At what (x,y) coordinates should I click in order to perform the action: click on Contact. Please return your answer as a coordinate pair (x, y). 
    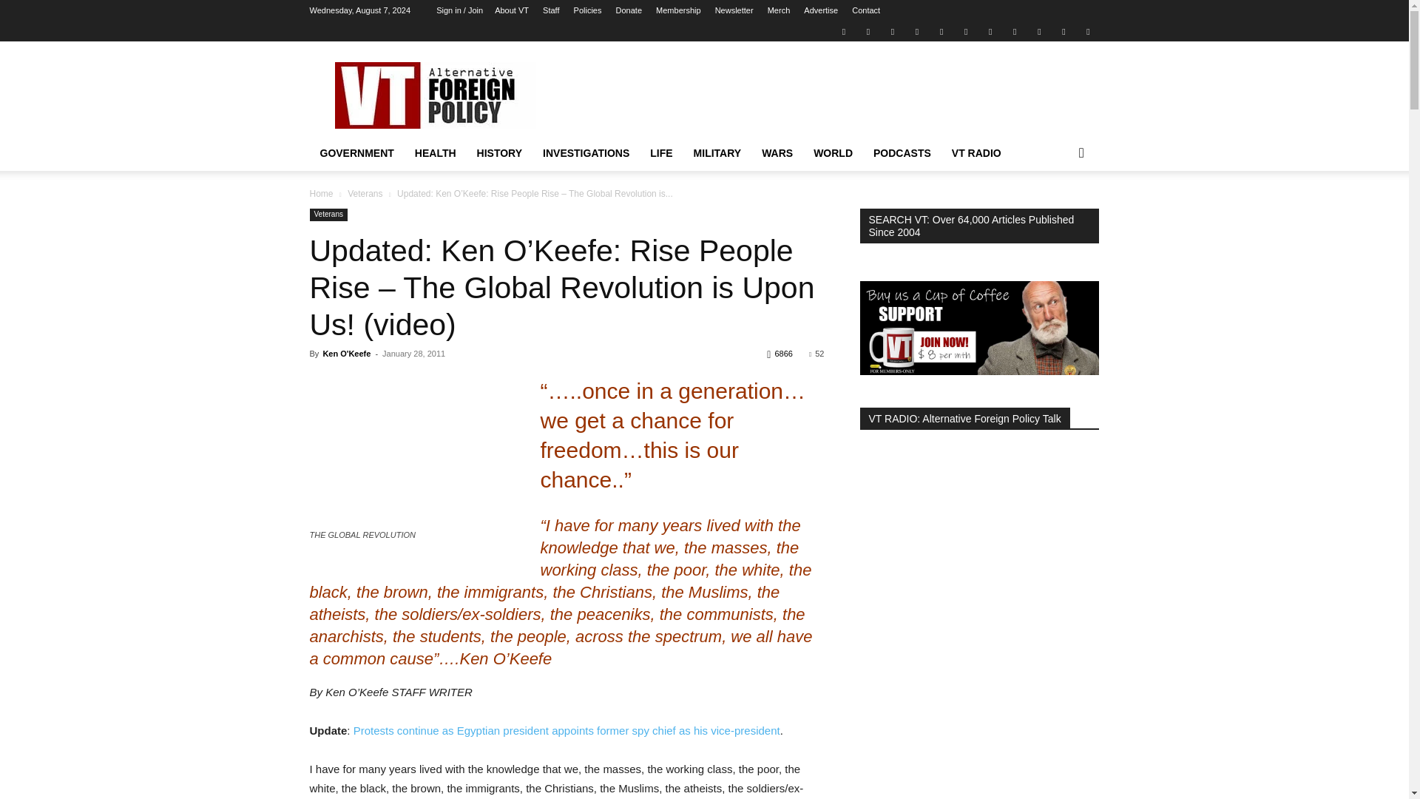
    Looking at the image, I should click on (866, 10).